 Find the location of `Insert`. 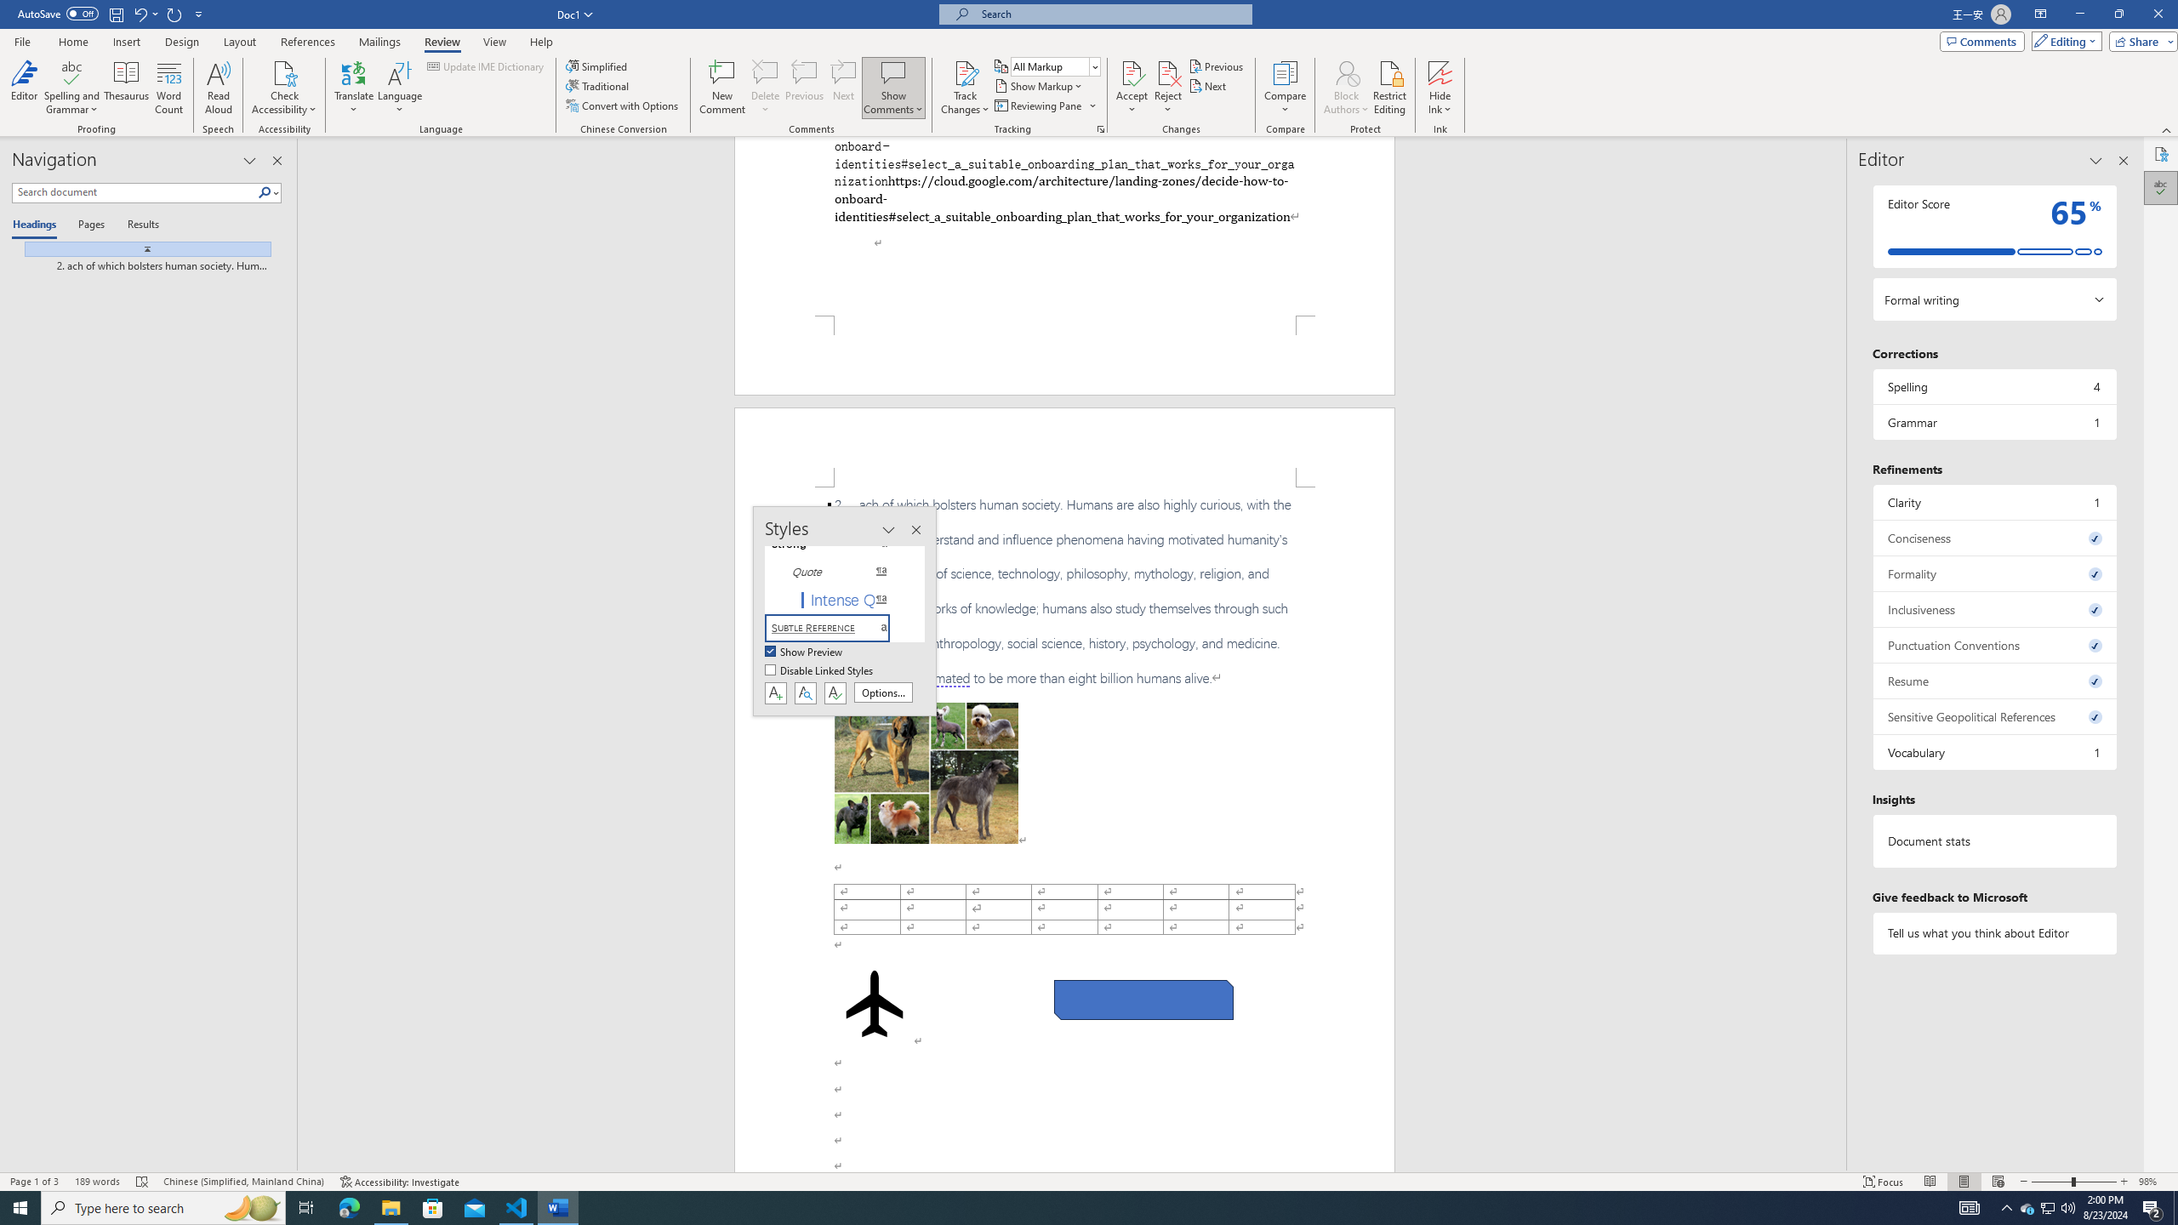

Insert is located at coordinates (126, 42).